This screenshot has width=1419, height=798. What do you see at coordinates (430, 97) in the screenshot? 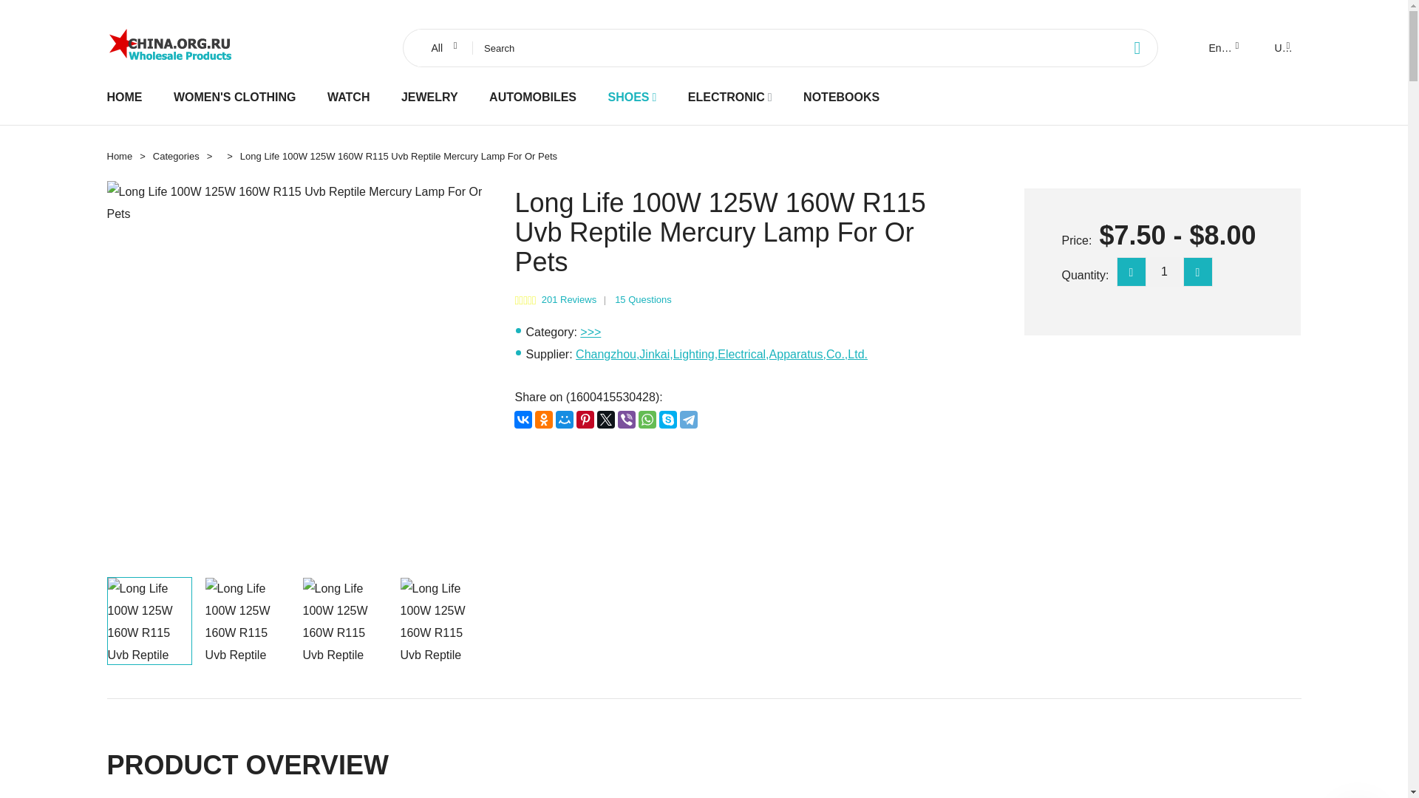
I see `JEWELRY` at bounding box center [430, 97].